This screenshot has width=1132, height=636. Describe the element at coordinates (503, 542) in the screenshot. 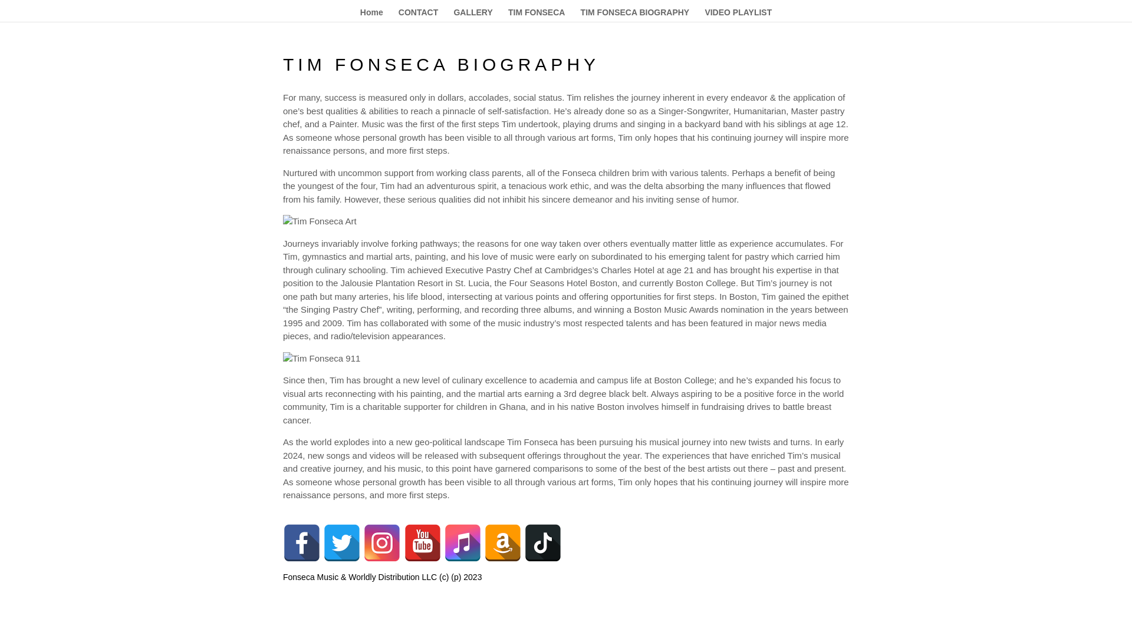

I see `Amazon` at that location.